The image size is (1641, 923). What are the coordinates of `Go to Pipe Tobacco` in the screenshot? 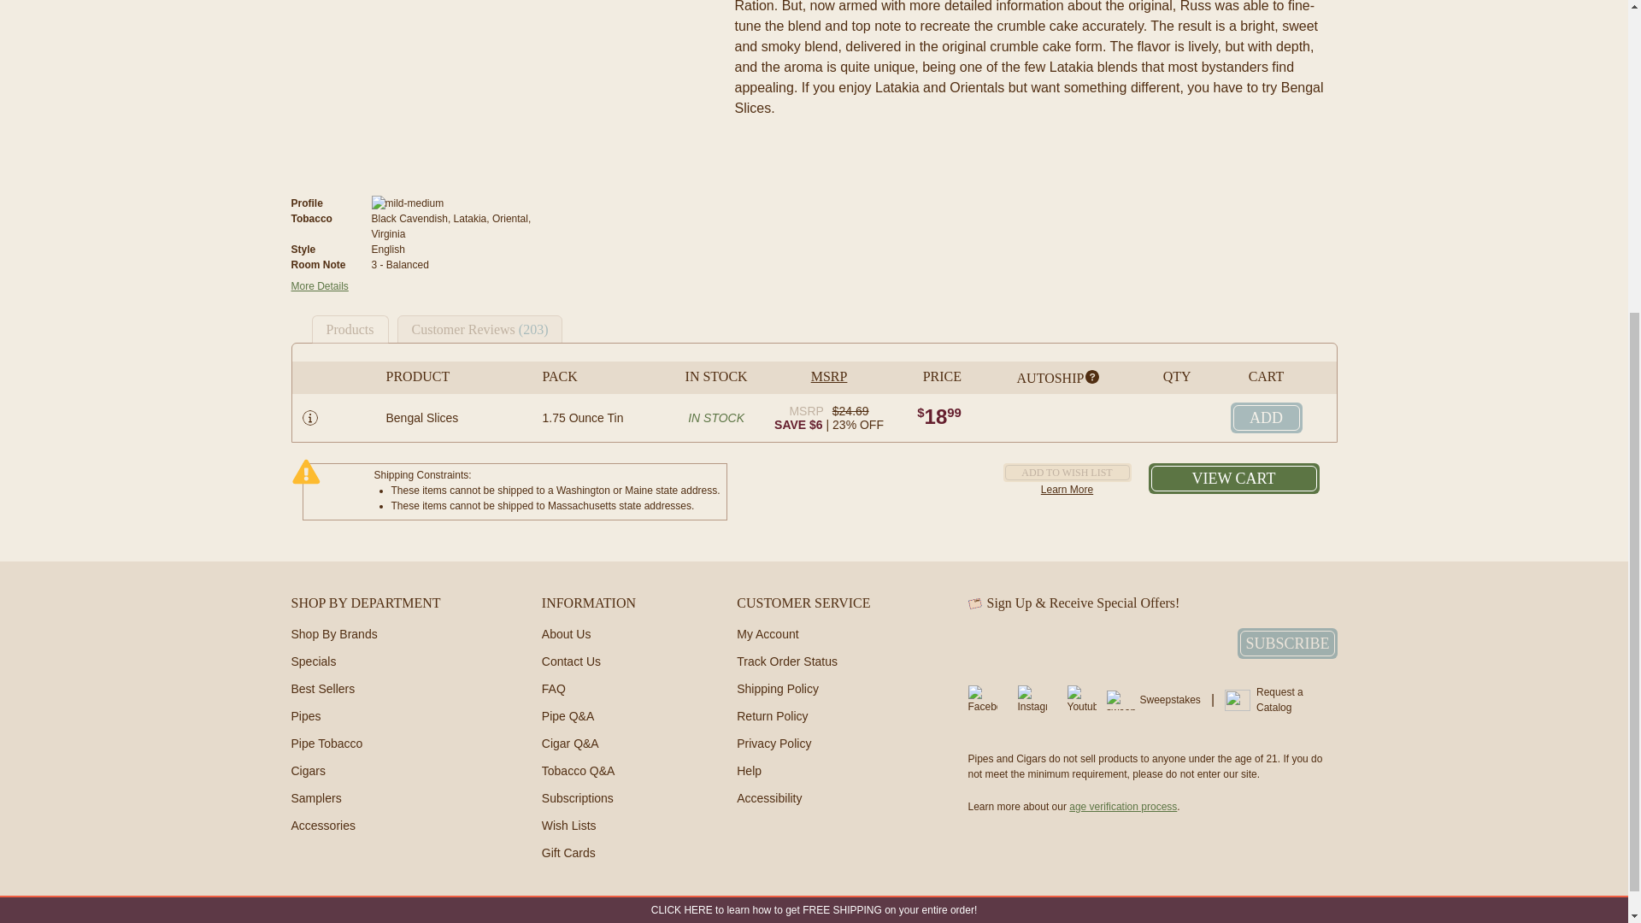 It's located at (326, 744).